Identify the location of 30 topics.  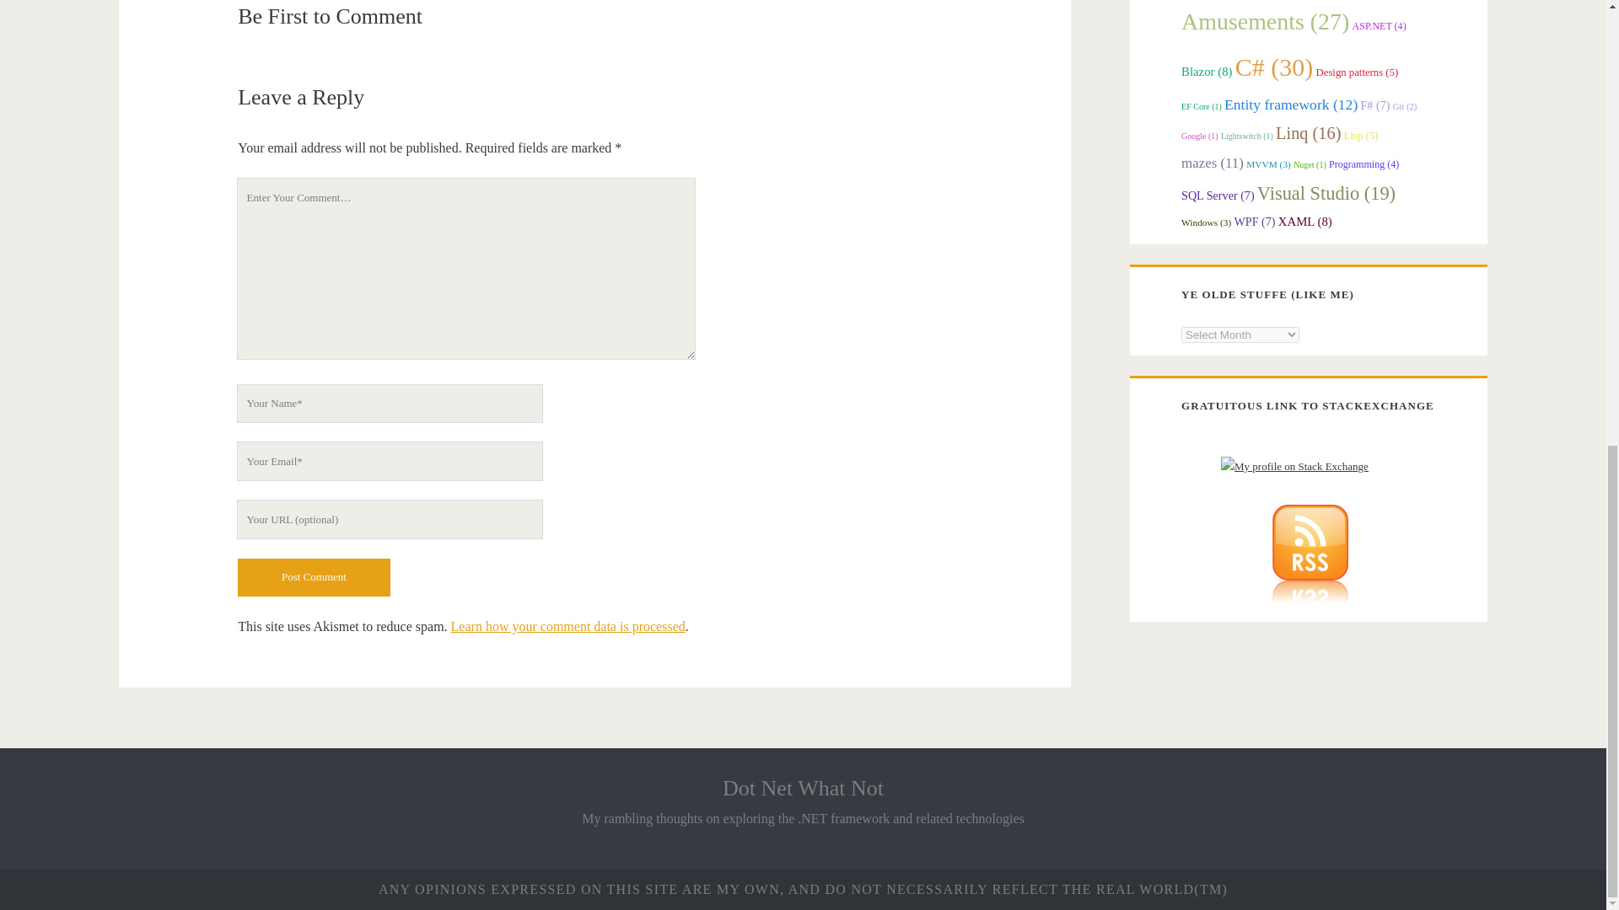
(1273, 67).